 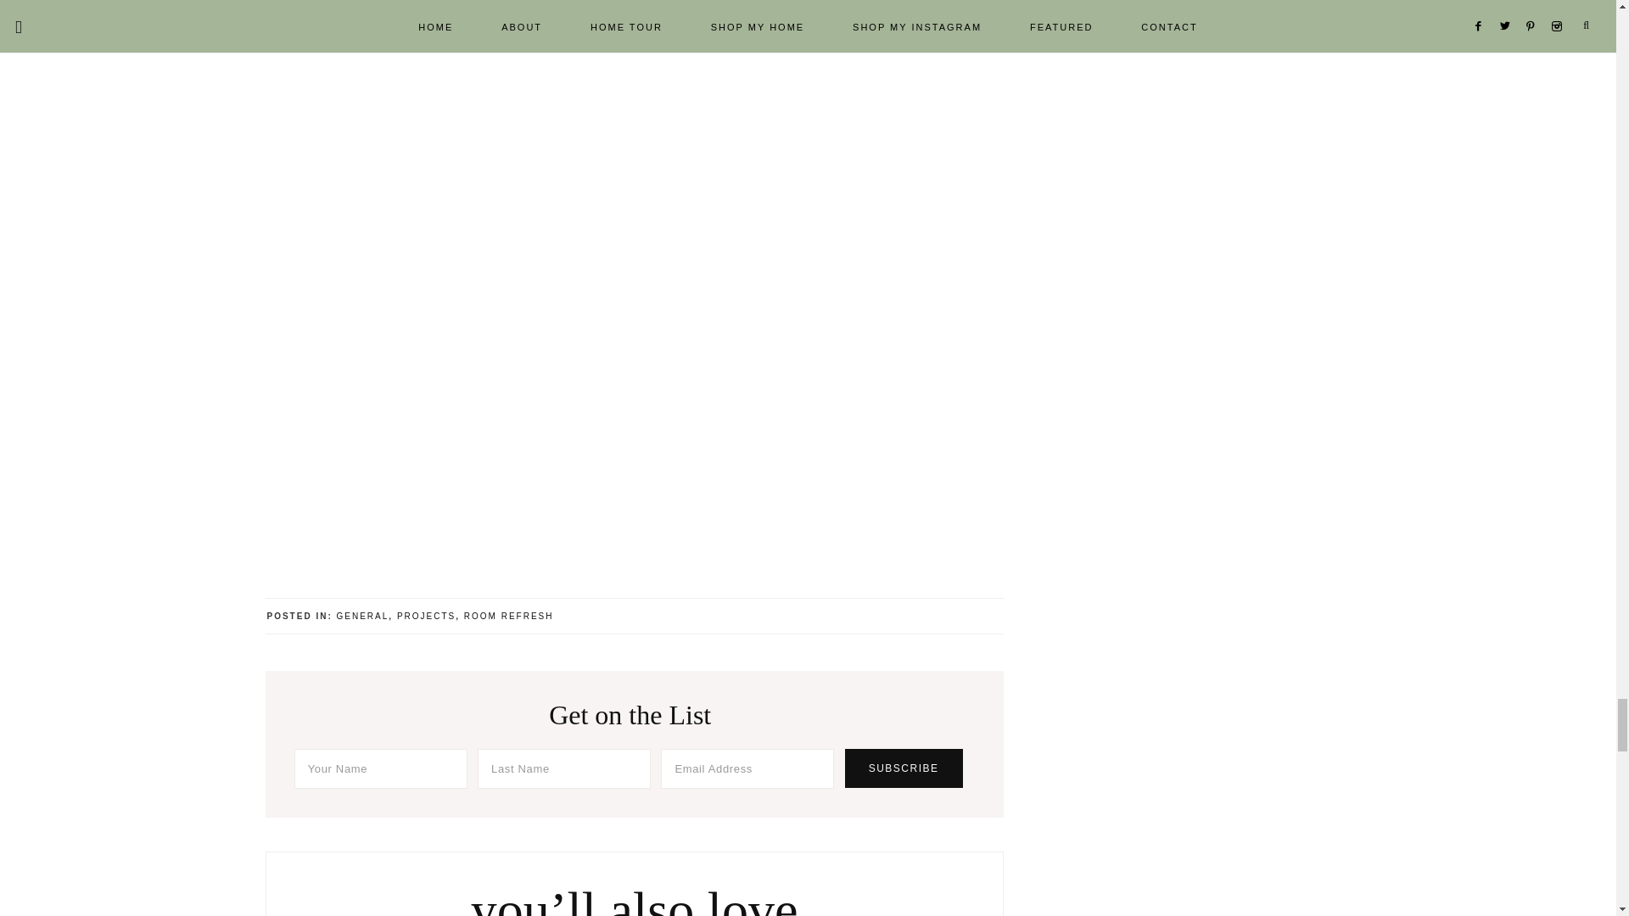 I want to click on Subscribe, so click(x=904, y=768).